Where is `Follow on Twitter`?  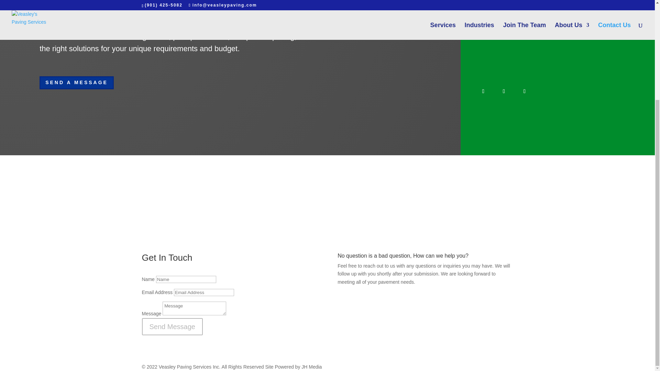 Follow on Twitter is located at coordinates (504, 91).